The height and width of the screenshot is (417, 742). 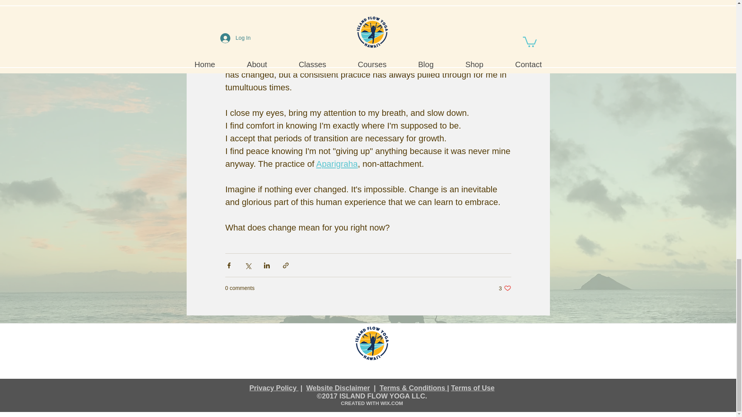 What do you see at coordinates (338, 388) in the screenshot?
I see `Website Disclaimer` at bounding box center [338, 388].